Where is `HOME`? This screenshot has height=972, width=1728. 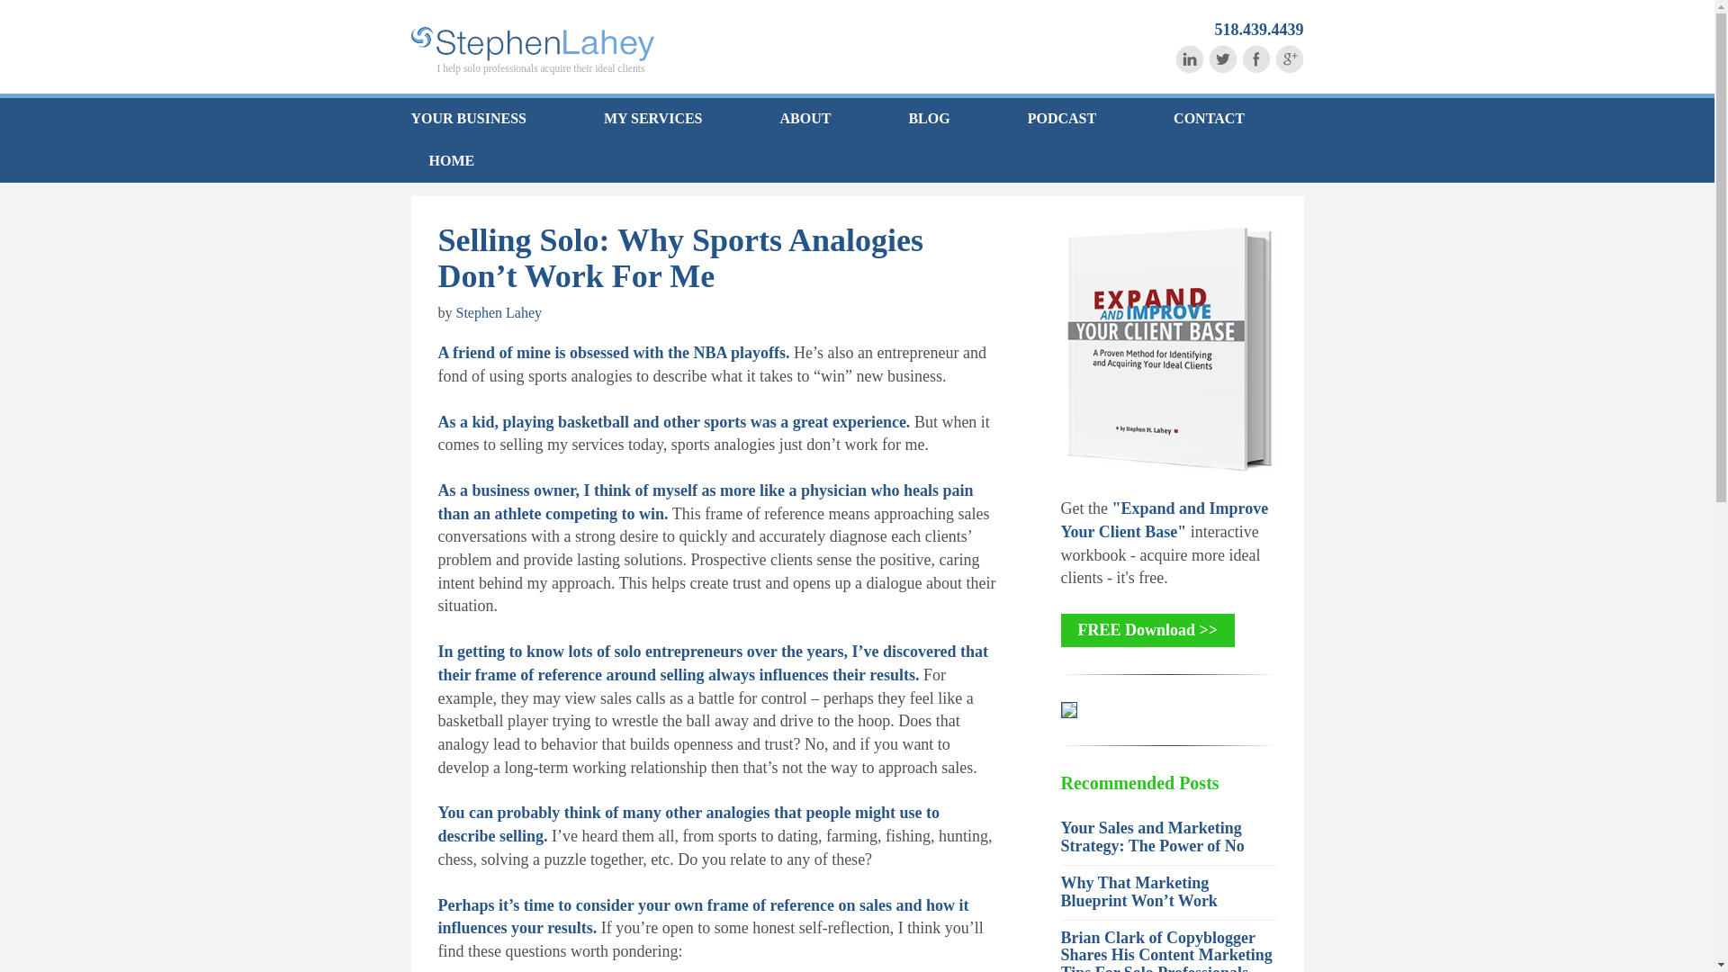 HOME is located at coordinates (442, 161).